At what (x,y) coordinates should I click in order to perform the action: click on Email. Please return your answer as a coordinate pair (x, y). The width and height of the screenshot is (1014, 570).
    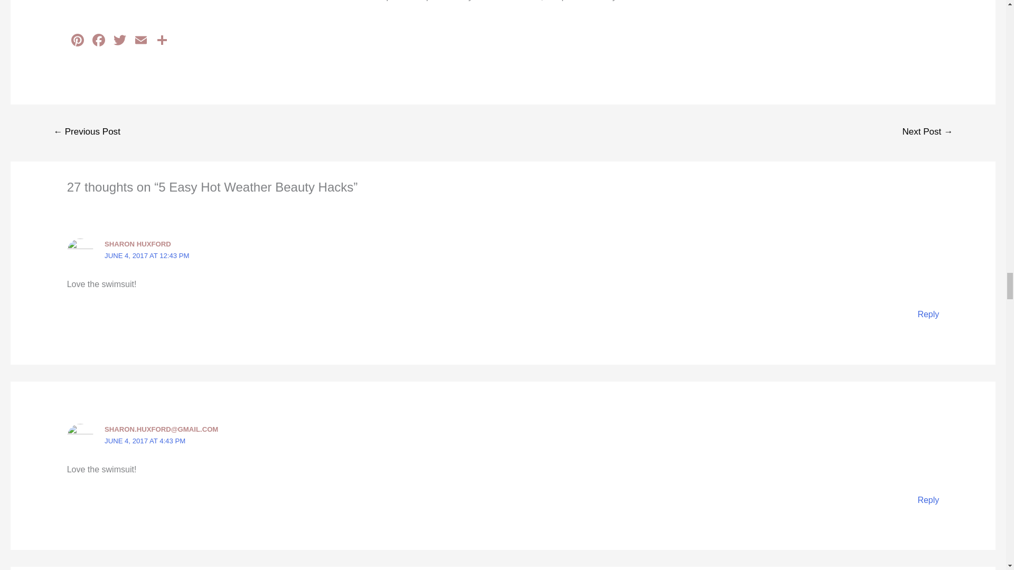
    Looking at the image, I should click on (140, 41).